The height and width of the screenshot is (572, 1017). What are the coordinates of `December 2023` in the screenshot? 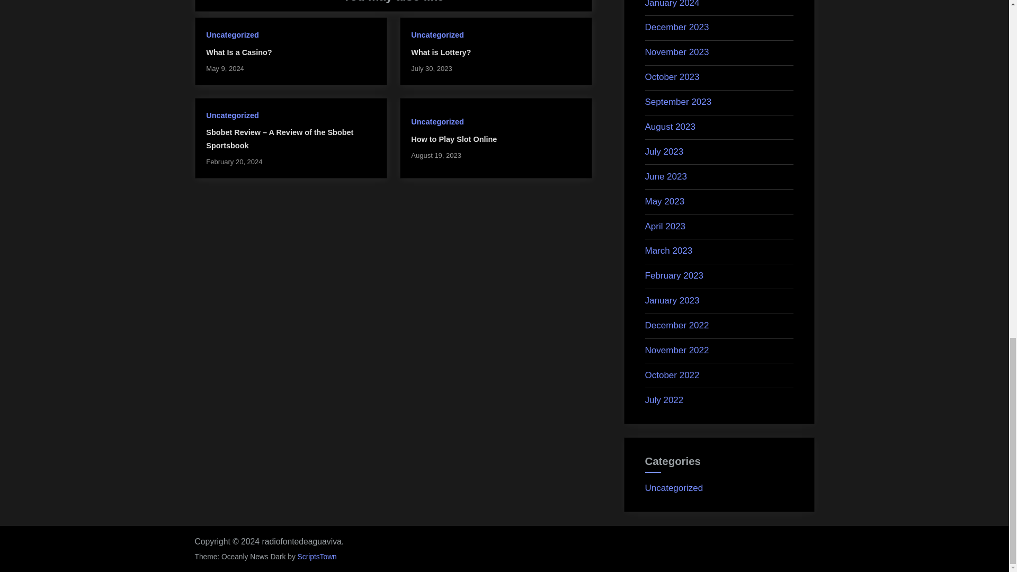 It's located at (677, 27).